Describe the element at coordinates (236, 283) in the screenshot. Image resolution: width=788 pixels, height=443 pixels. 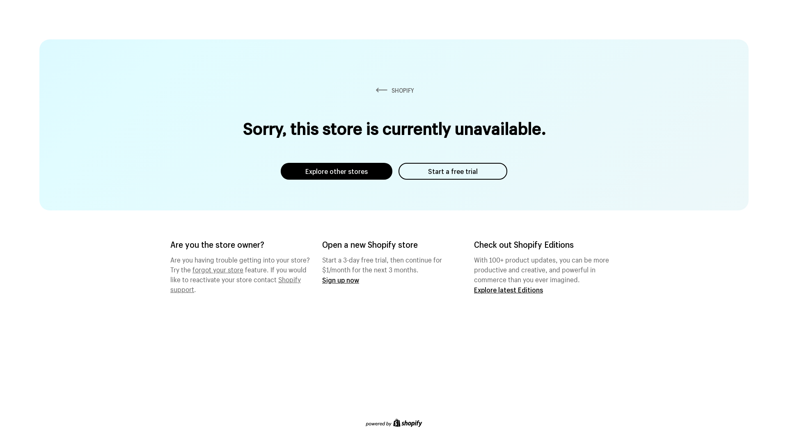
I see `Shopify support` at that location.